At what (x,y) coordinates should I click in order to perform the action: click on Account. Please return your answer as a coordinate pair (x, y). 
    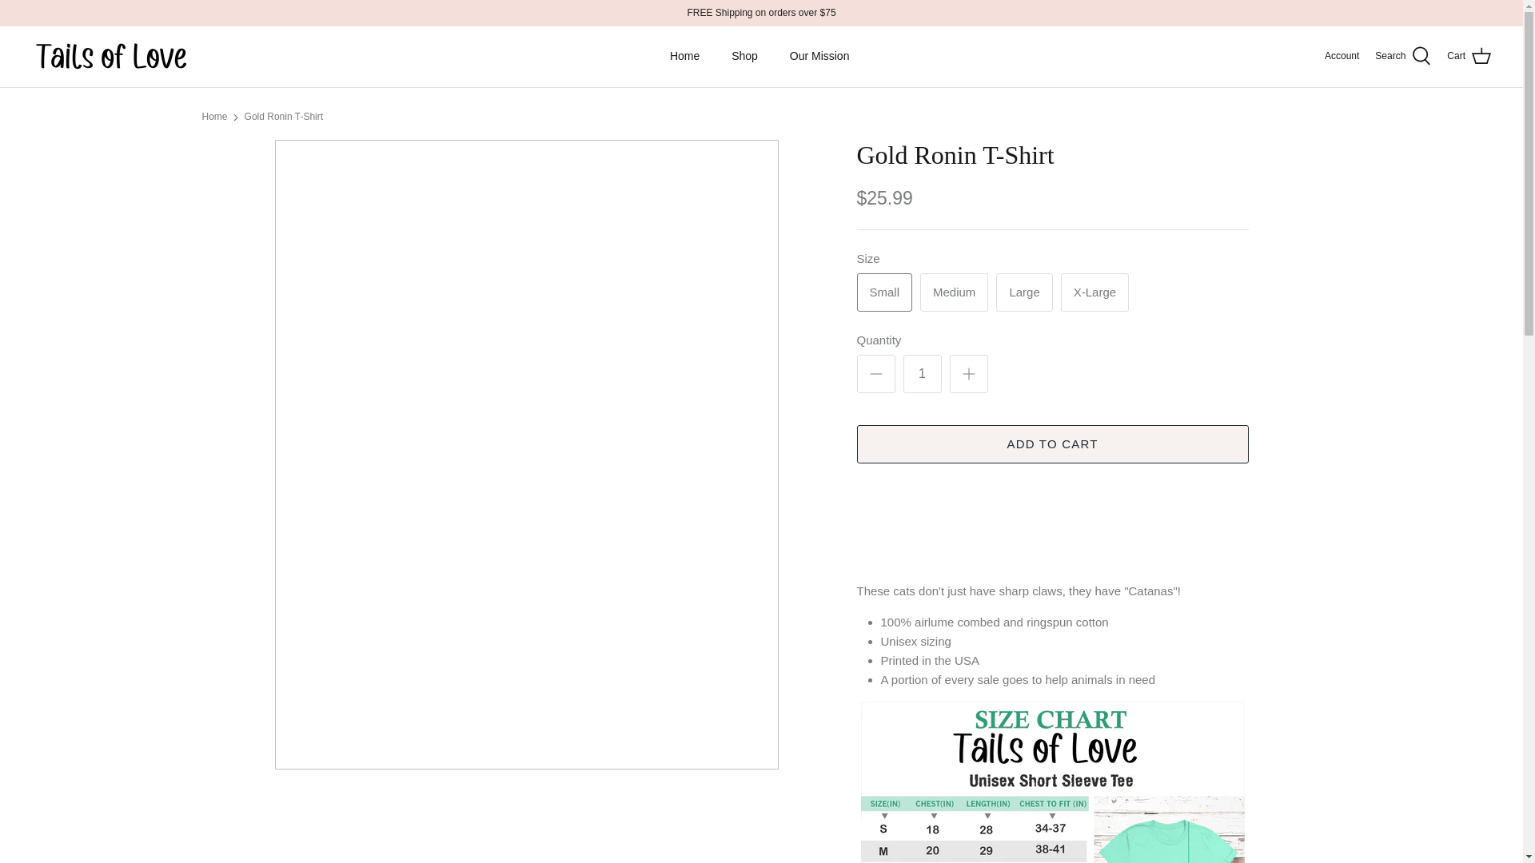
    Looking at the image, I should click on (1342, 56).